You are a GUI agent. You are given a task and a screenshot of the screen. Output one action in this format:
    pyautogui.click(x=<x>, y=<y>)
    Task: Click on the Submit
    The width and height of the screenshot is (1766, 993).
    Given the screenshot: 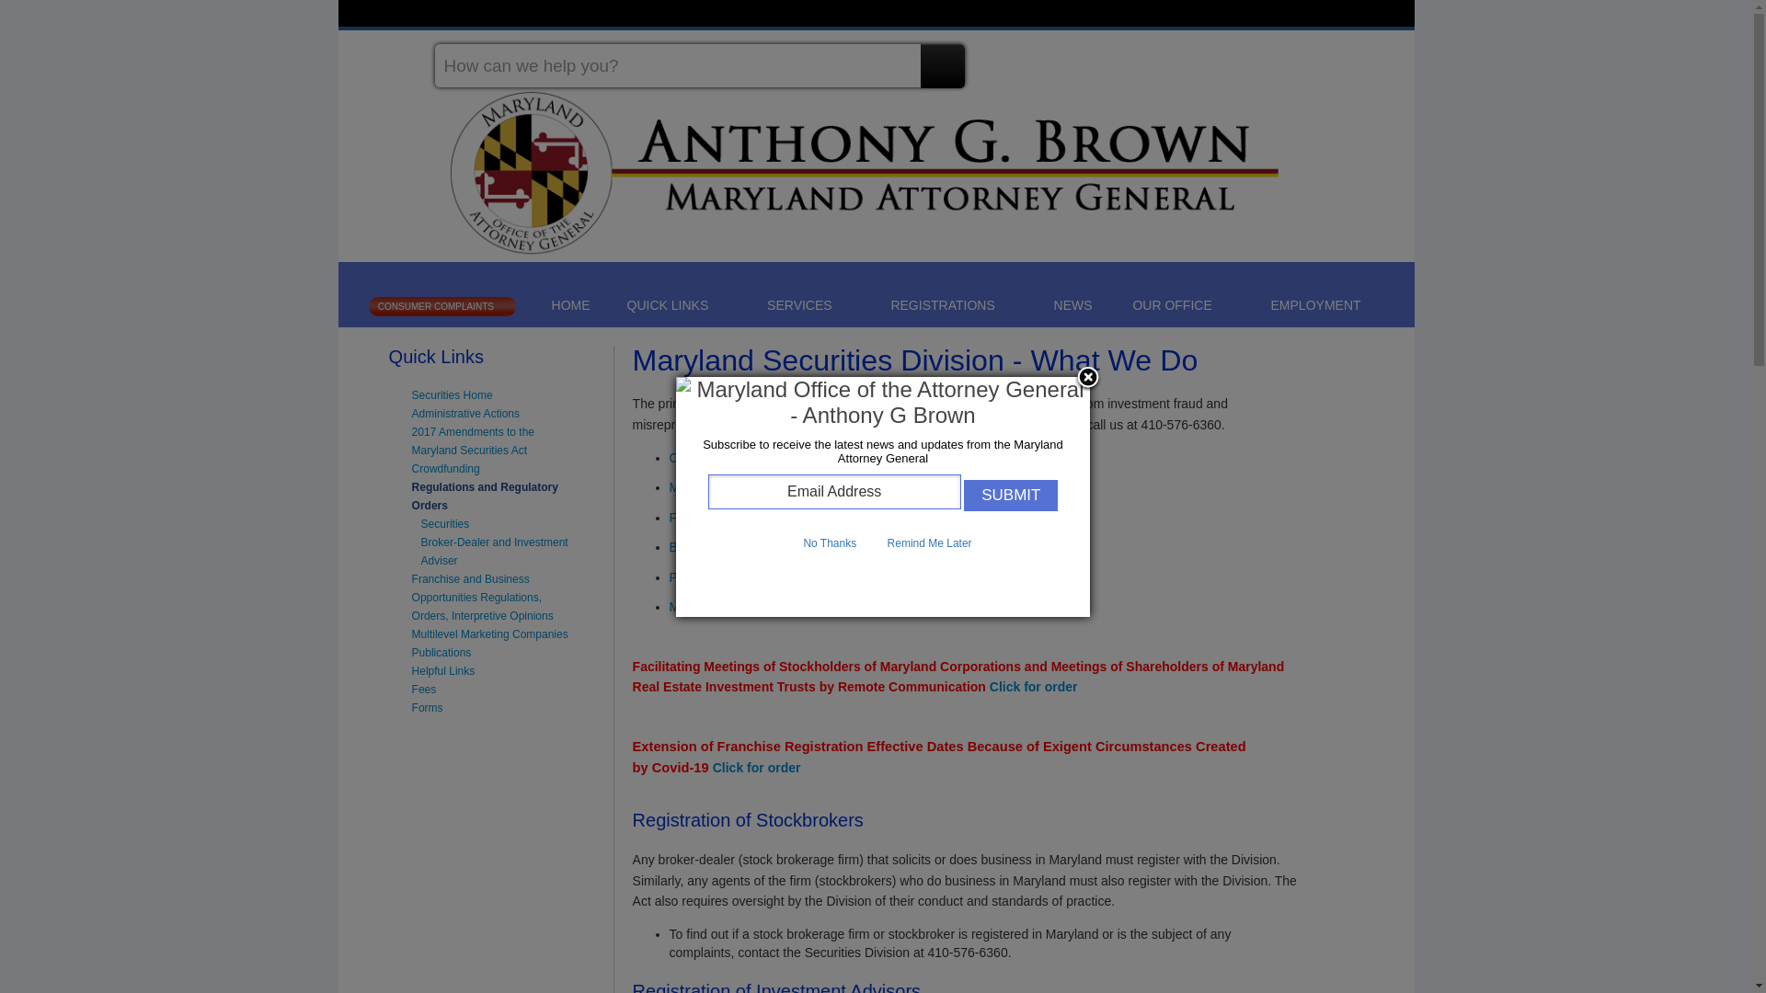 What is the action you would take?
    pyautogui.click(x=1011, y=495)
    